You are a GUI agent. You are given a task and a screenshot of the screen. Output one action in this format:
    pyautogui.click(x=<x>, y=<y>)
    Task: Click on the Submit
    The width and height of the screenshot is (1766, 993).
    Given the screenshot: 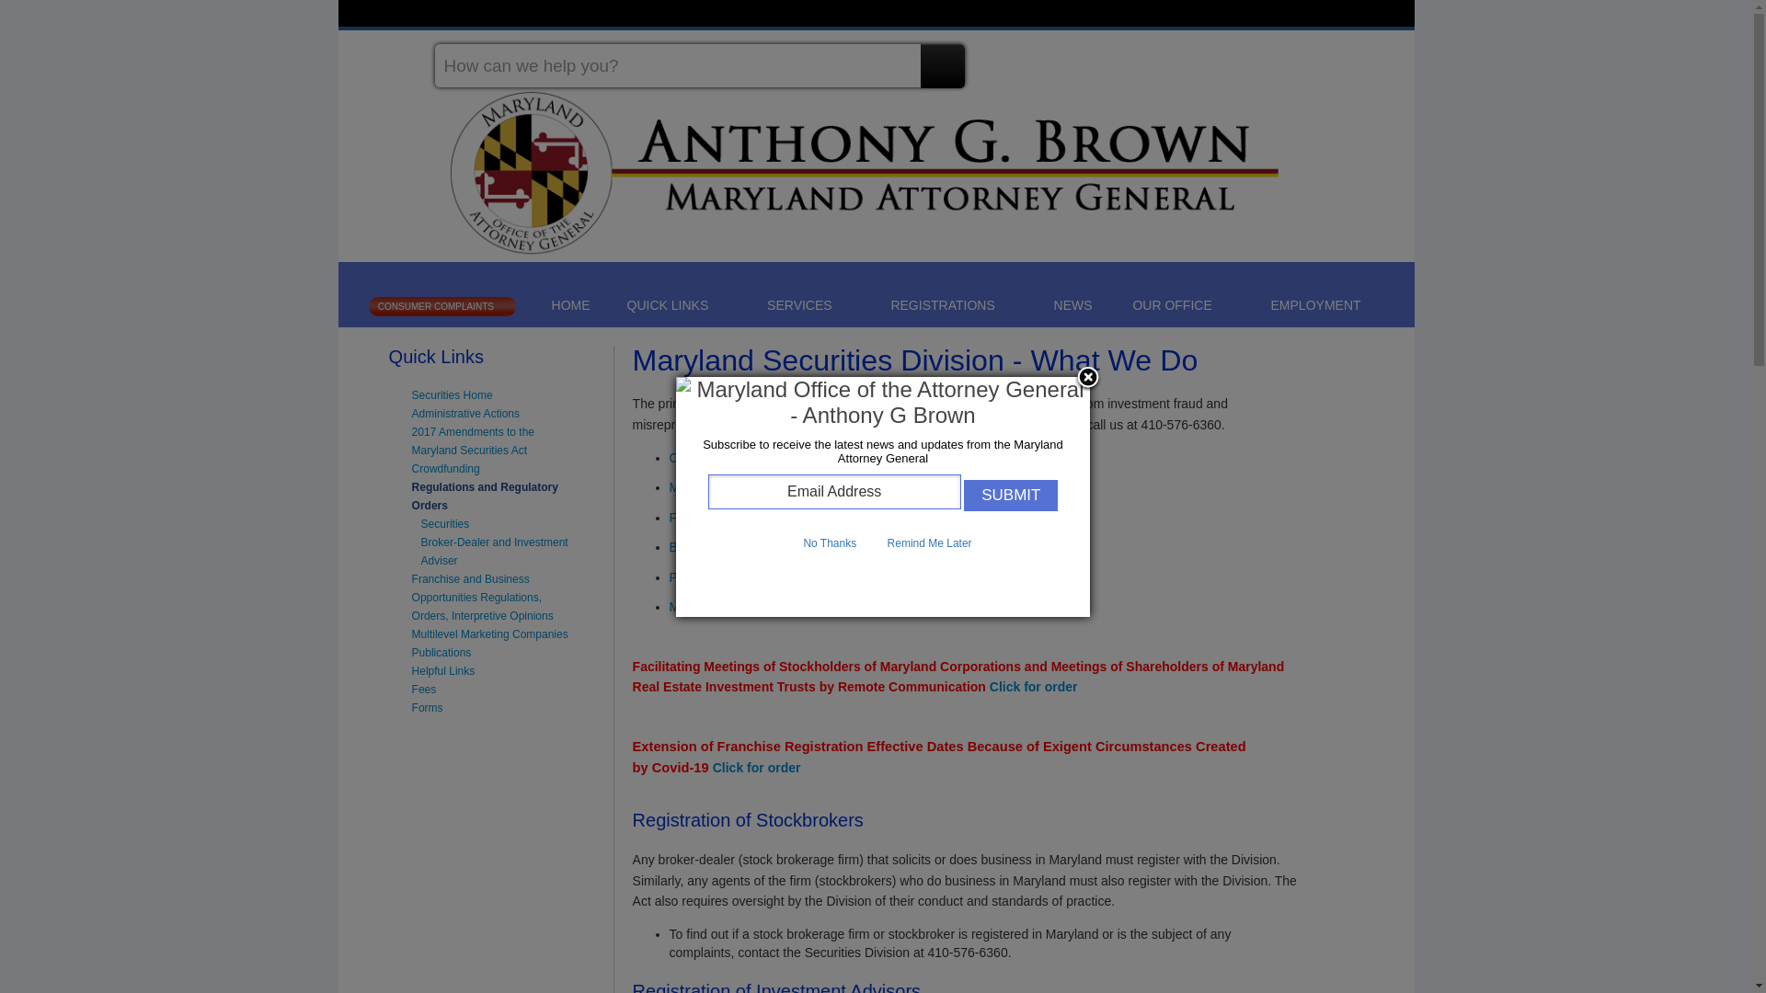 What is the action you would take?
    pyautogui.click(x=1011, y=495)
    